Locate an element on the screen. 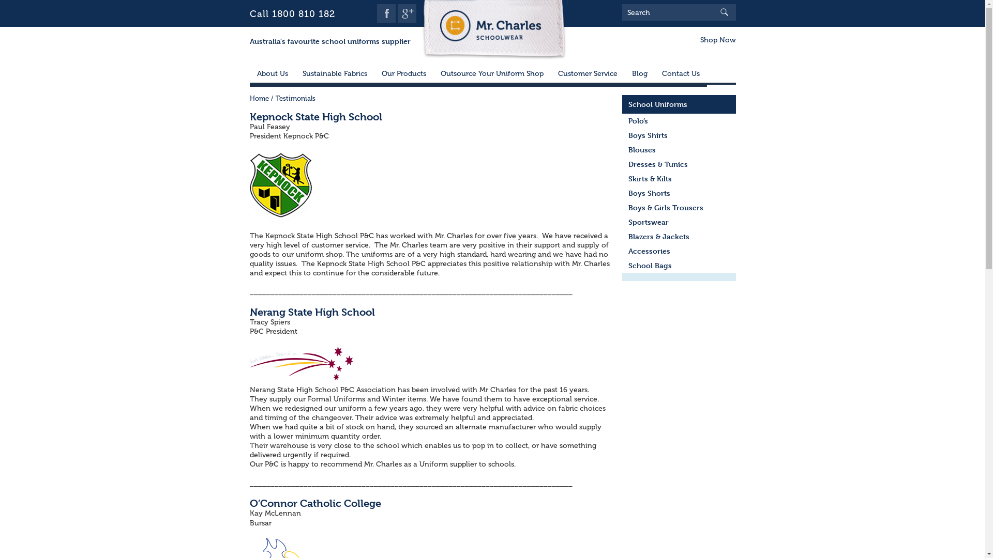  Blazers & Jackets is located at coordinates (679, 237).